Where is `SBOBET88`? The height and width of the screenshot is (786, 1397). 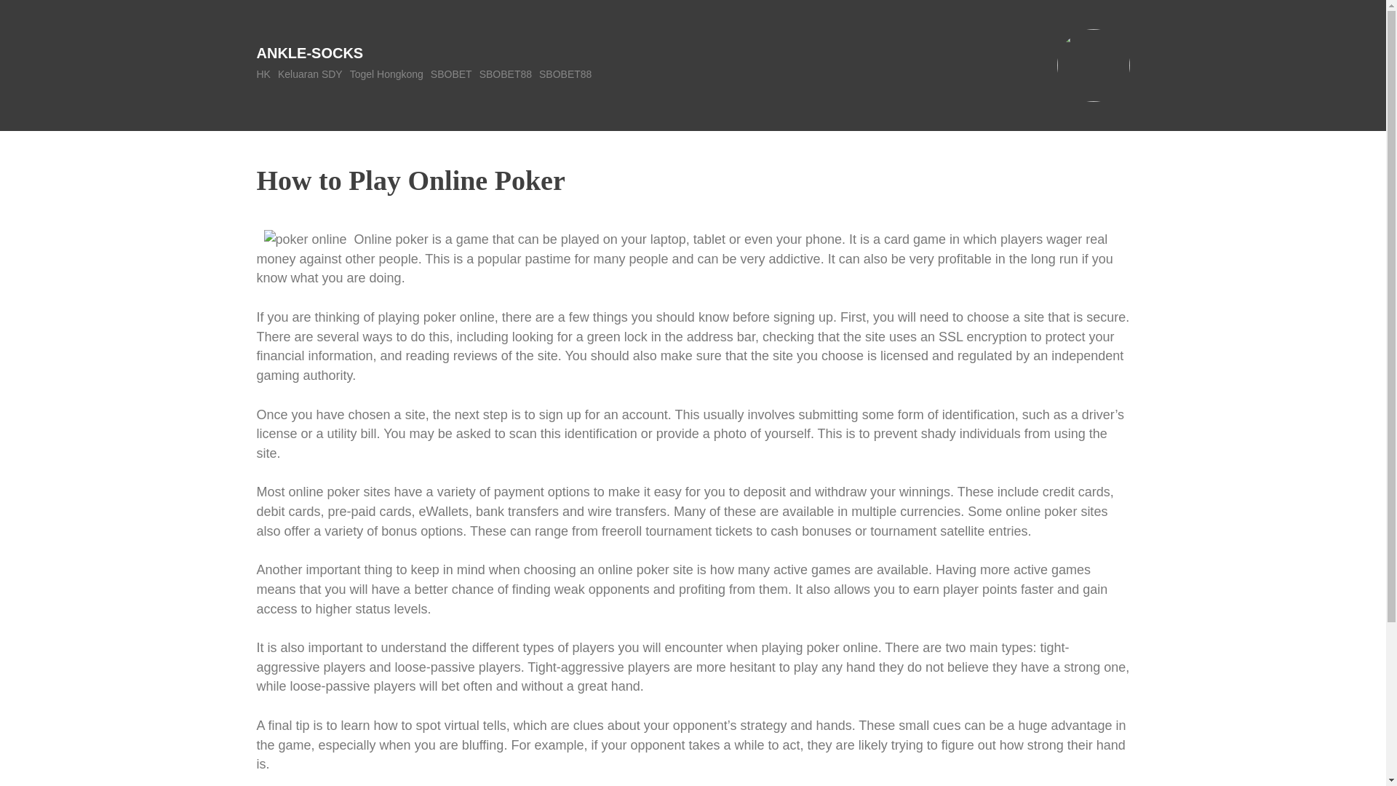 SBOBET88 is located at coordinates (565, 74).